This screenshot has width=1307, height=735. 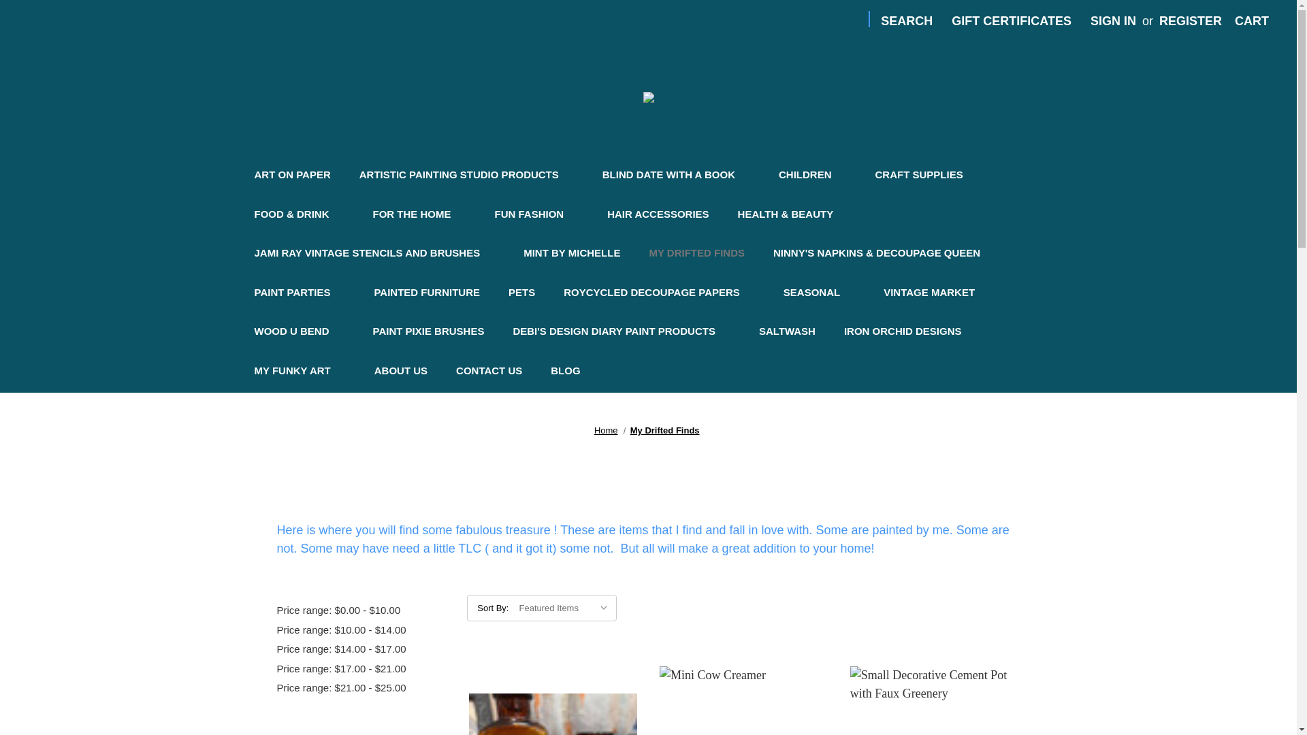 What do you see at coordinates (466, 178) in the screenshot?
I see `ARTISTIC PAINTING STUDIO PRODUCTS` at bounding box center [466, 178].